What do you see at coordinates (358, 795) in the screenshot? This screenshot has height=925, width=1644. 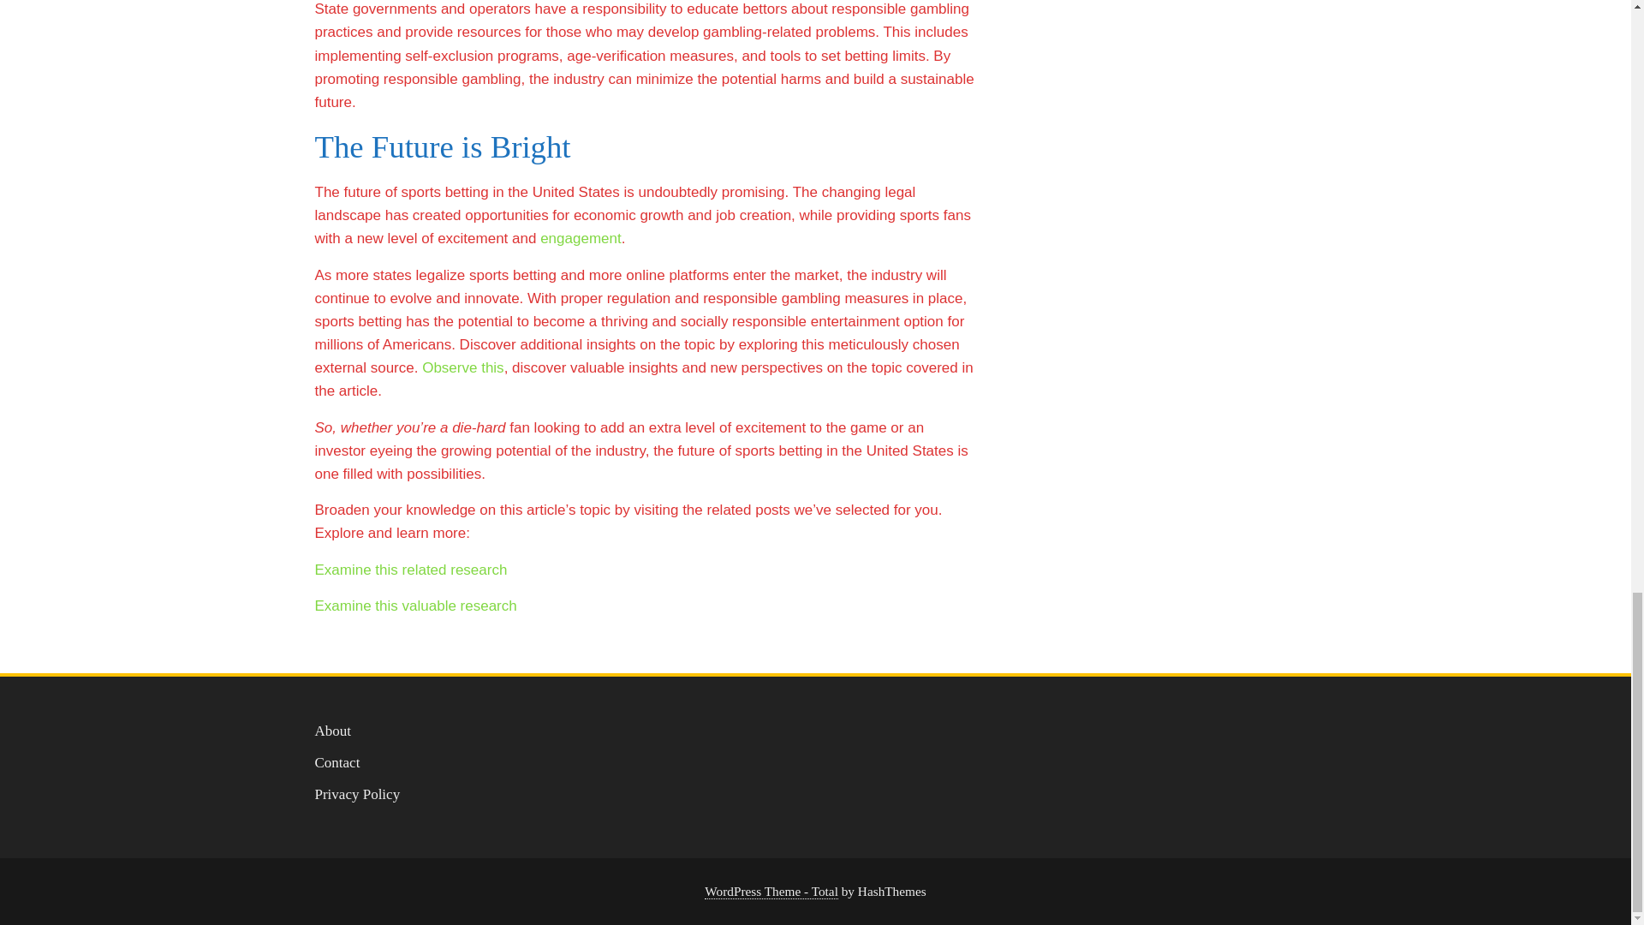 I see `Privacy Policy` at bounding box center [358, 795].